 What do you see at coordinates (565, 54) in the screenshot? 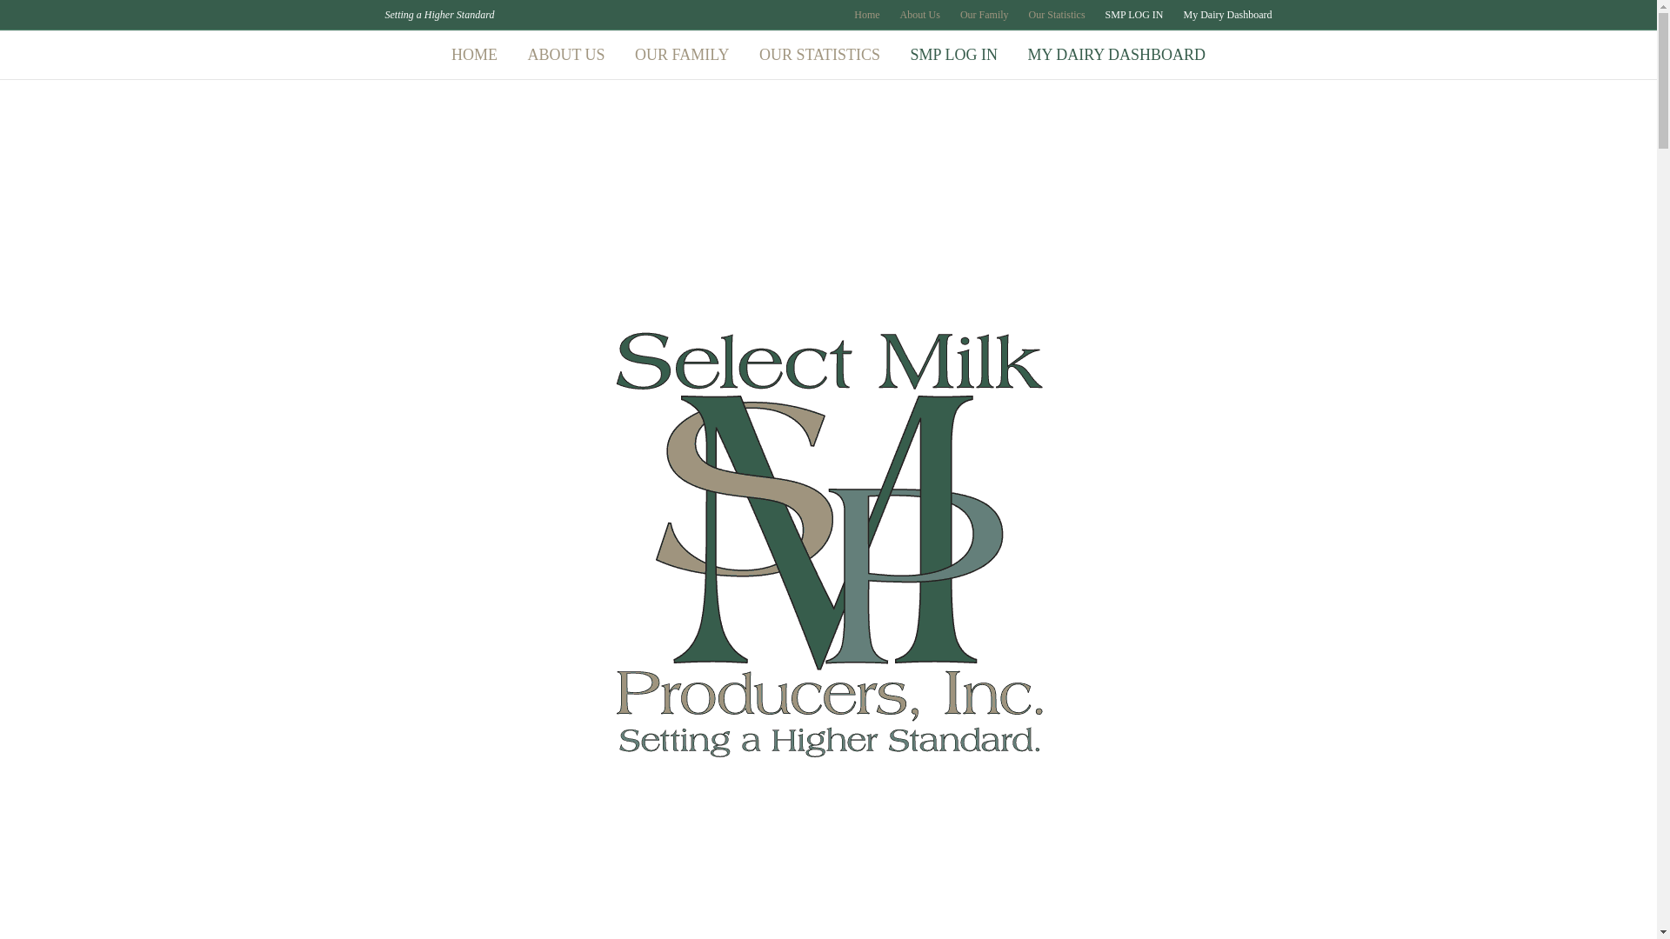
I see `ABOUT US` at bounding box center [565, 54].